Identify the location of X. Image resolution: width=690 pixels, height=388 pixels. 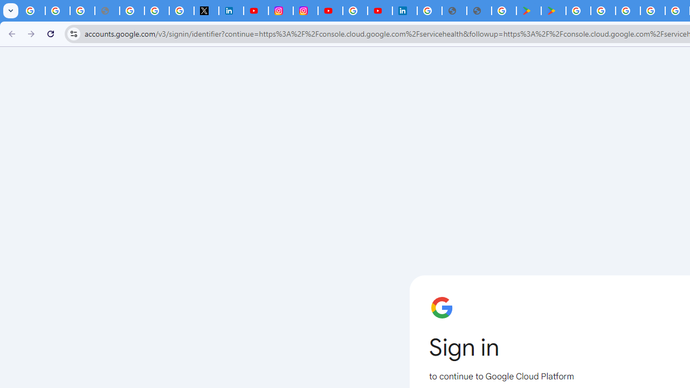
(206, 11).